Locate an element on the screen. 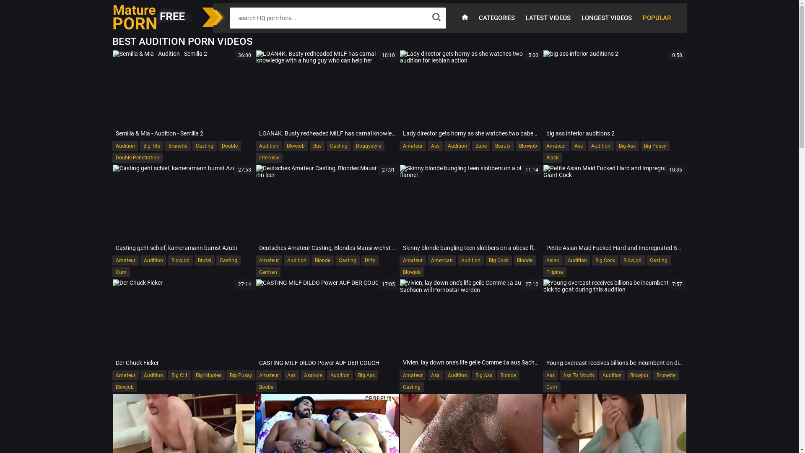 The height and width of the screenshot is (453, 805). Blonde is located at coordinates (508, 375).